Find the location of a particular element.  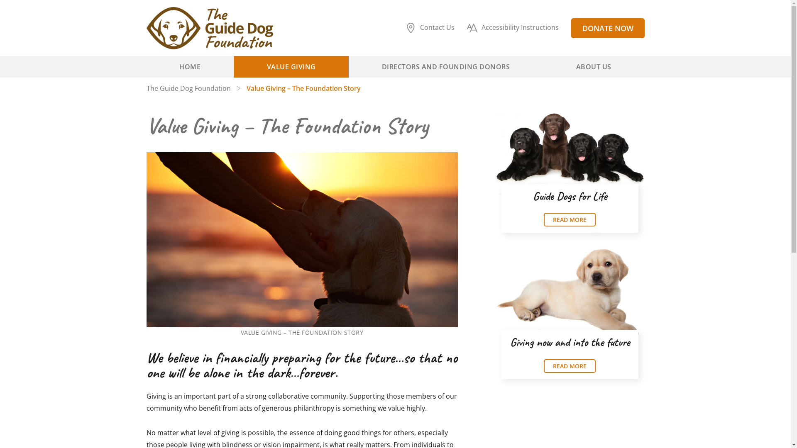

READ MORE is located at coordinates (570, 366).